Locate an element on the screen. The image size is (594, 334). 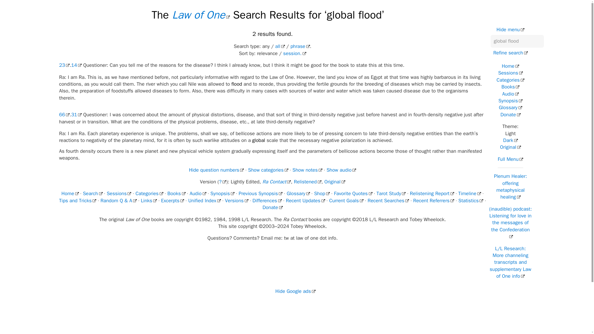
Show categories is located at coordinates (268, 170).